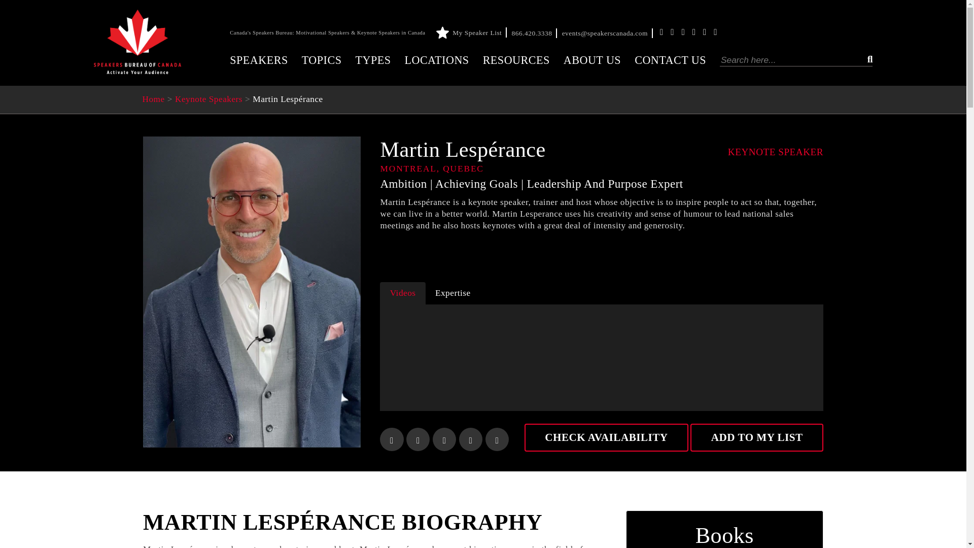 This screenshot has width=974, height=548. What do you see at coordinates (259, 60) in the screenshot?
I see `SPEAKERS` at bounding box center [259, 60].